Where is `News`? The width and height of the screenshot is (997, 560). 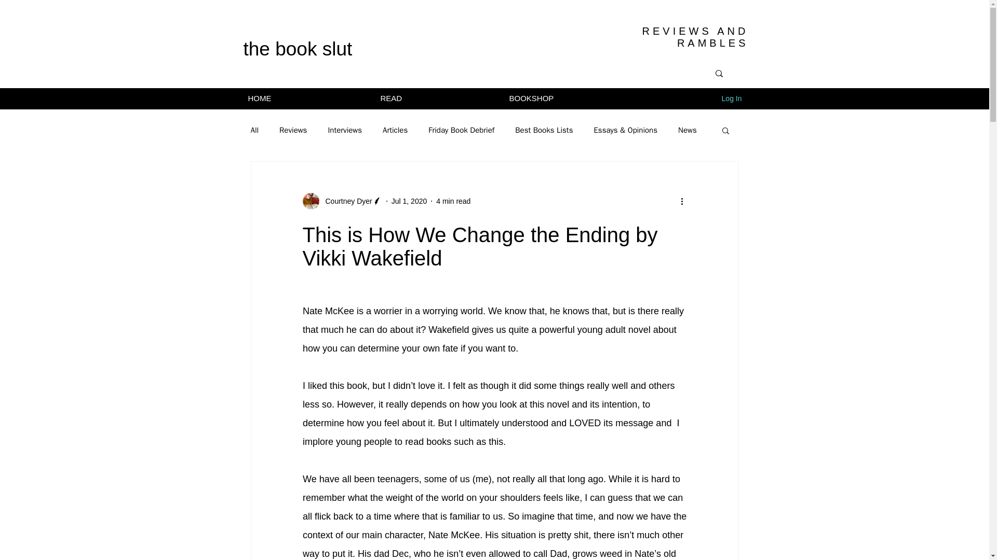
News is located at coordinates (688, 130).